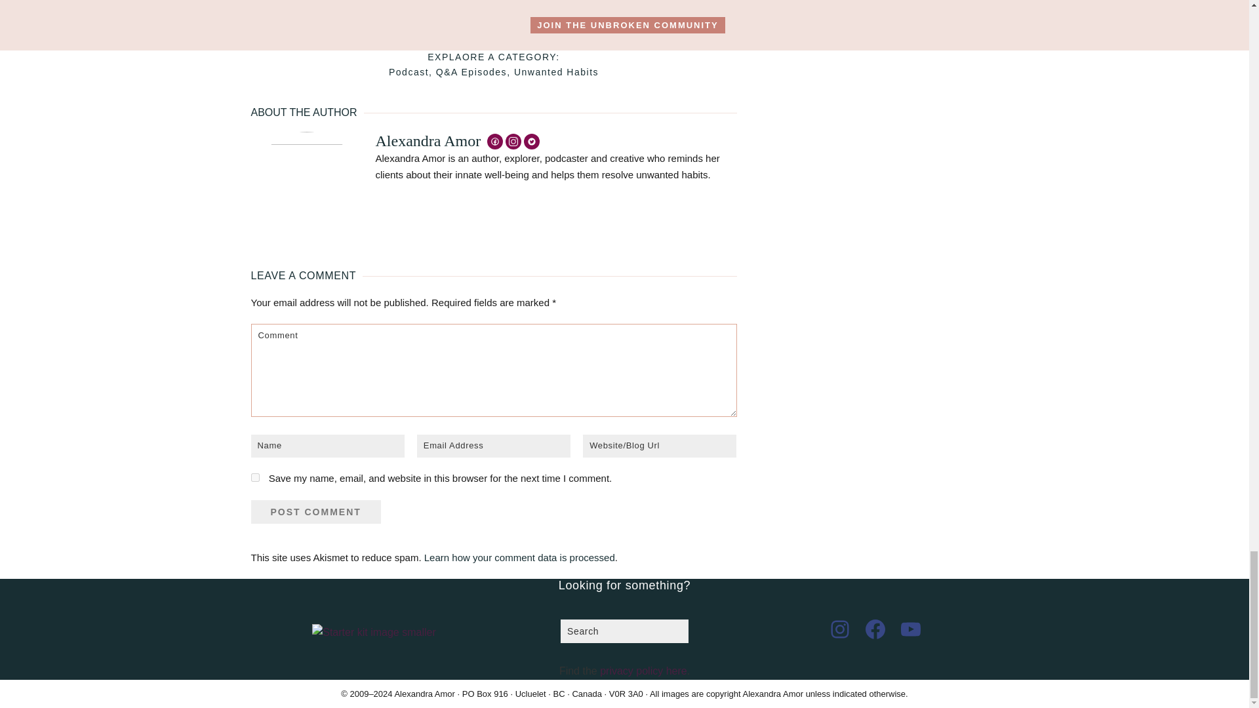  Describe the element at coordinates (254, 477) in the screenshot. I see `yes` at that location.